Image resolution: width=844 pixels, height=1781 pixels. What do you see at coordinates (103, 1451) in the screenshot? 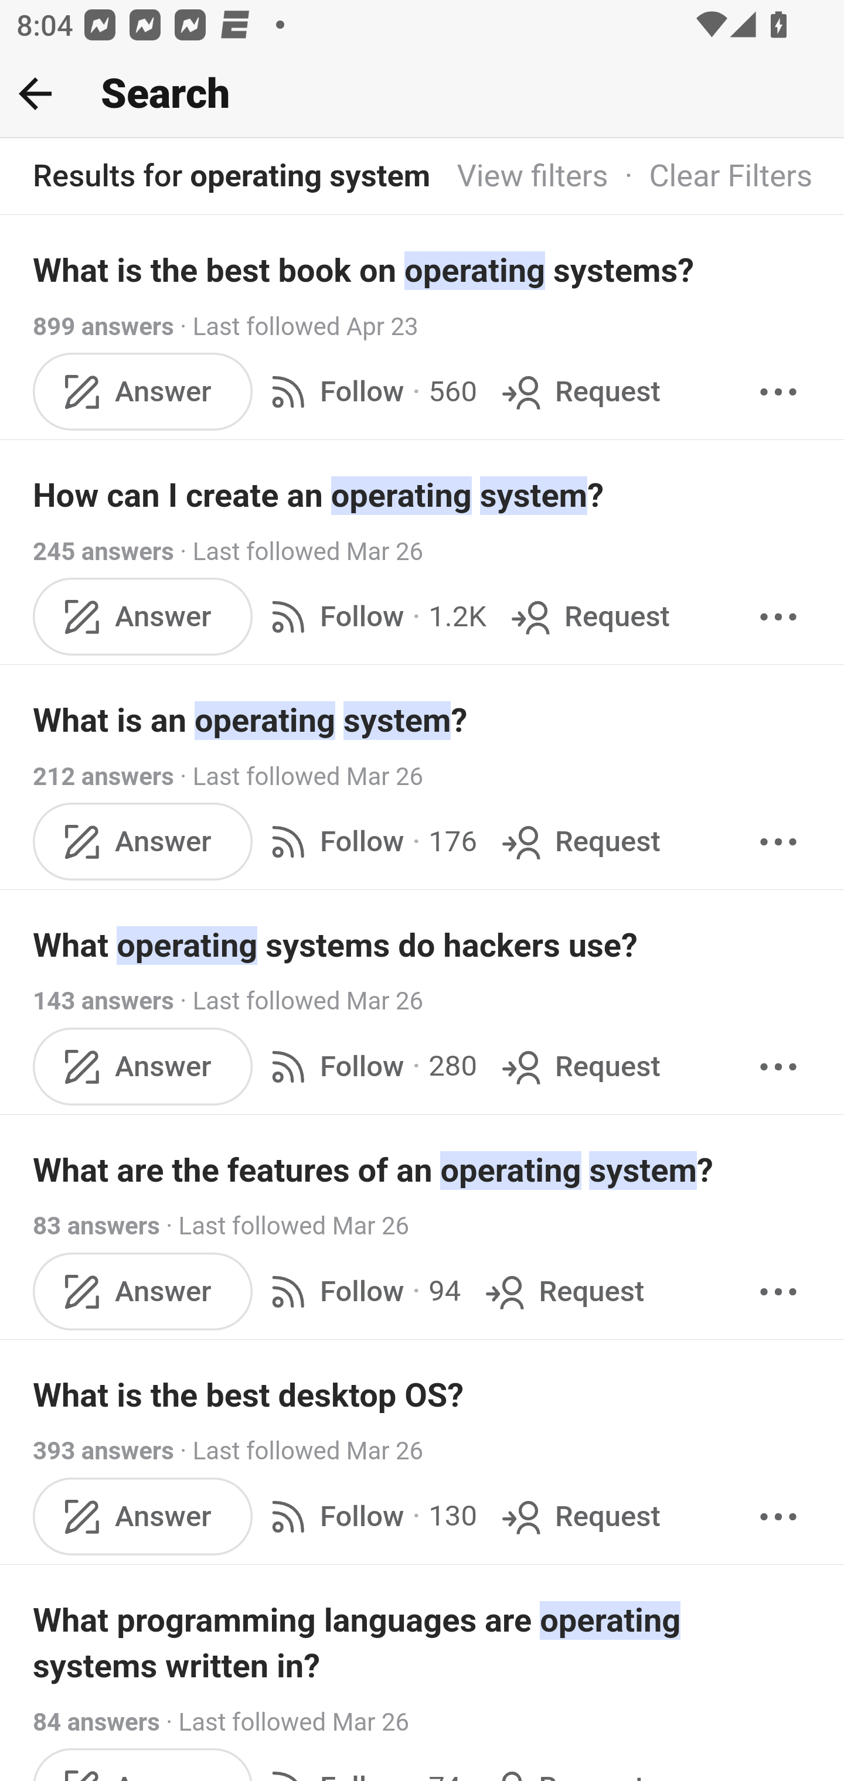
I see `393 answers 393  answers` at bounding box center [103, 1451].